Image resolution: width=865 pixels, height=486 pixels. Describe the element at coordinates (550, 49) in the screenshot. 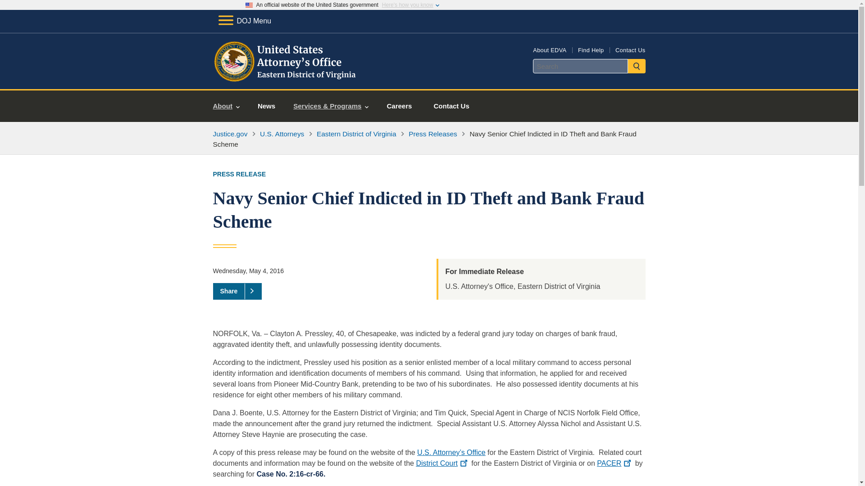

I see `About EDVA` at that location.